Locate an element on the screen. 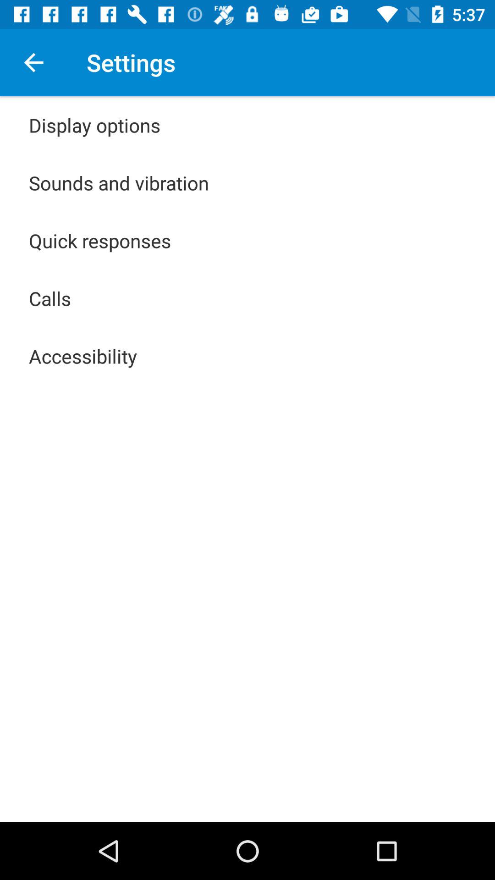  turn off the item below sounds and vibration item is located at coordinates (100, 240).